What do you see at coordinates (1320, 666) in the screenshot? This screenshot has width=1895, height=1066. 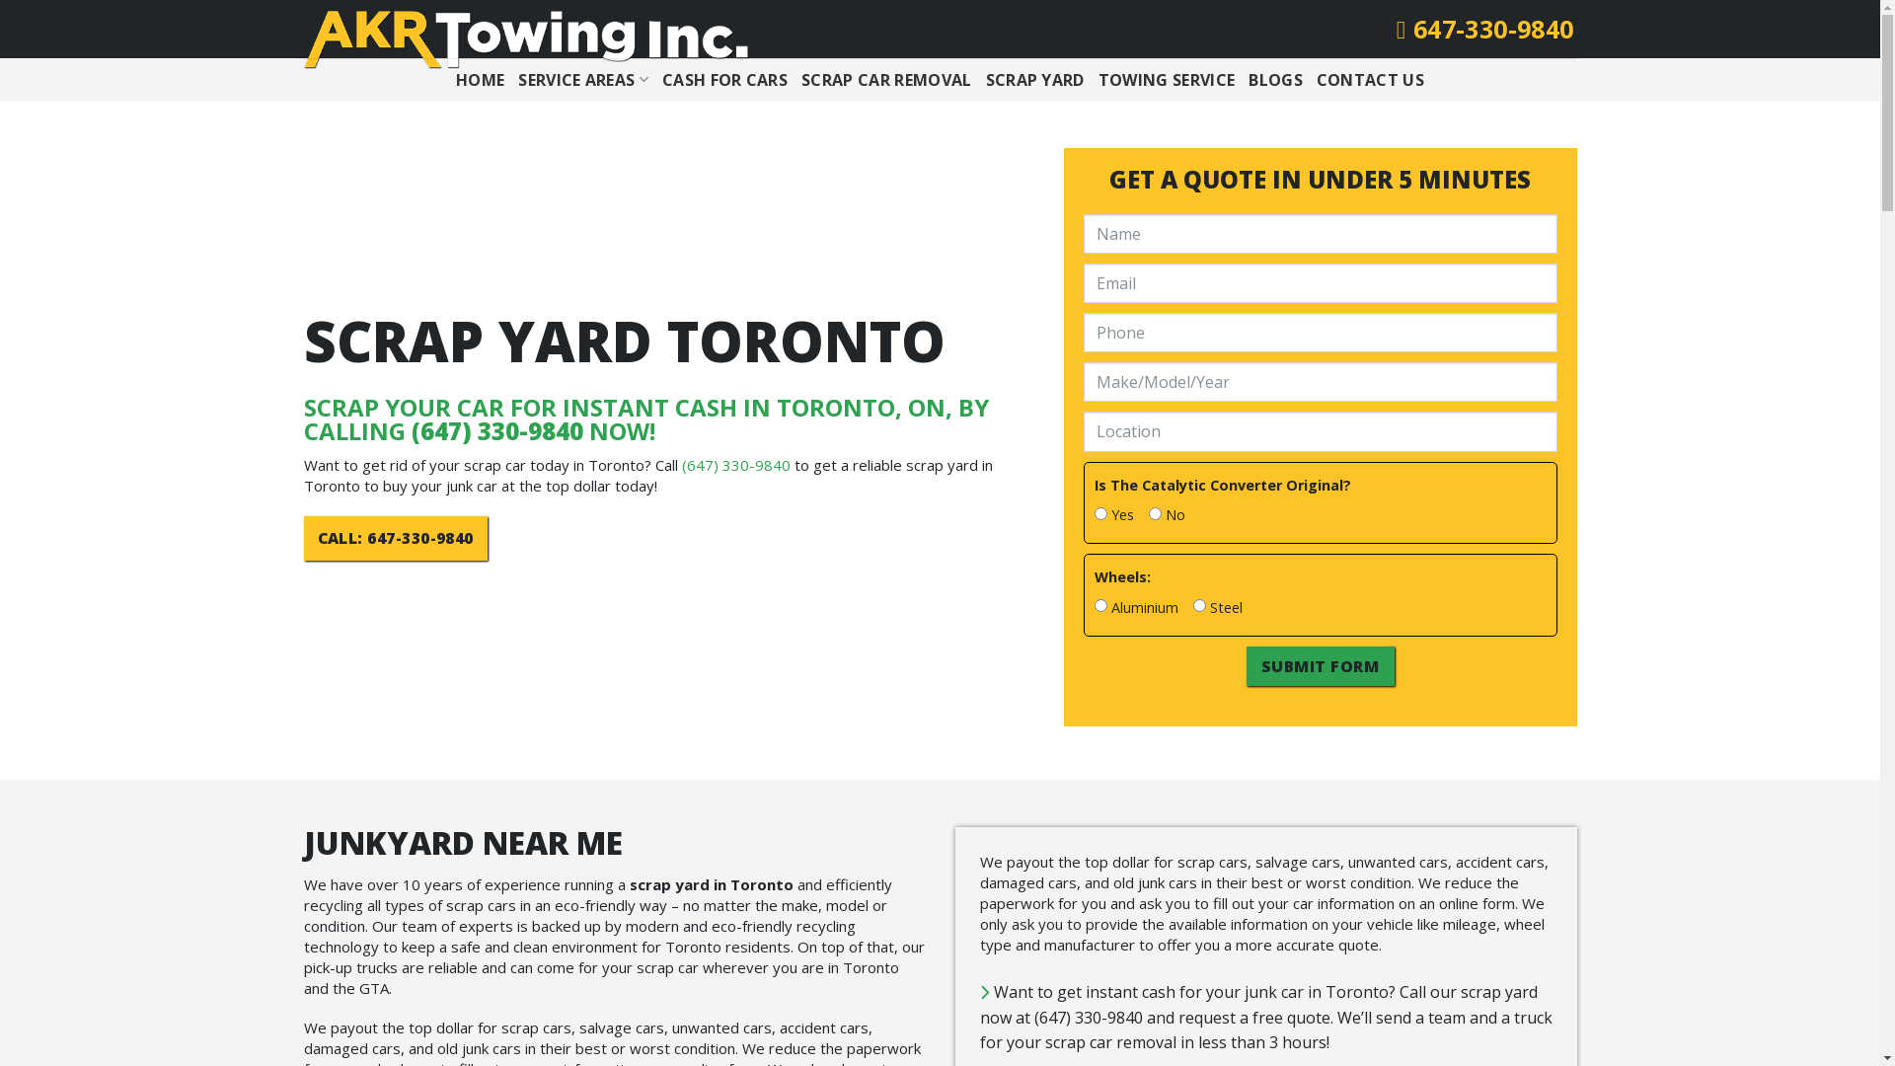 I see `SUBMIT FORM` at bounding box center [1320, 666].